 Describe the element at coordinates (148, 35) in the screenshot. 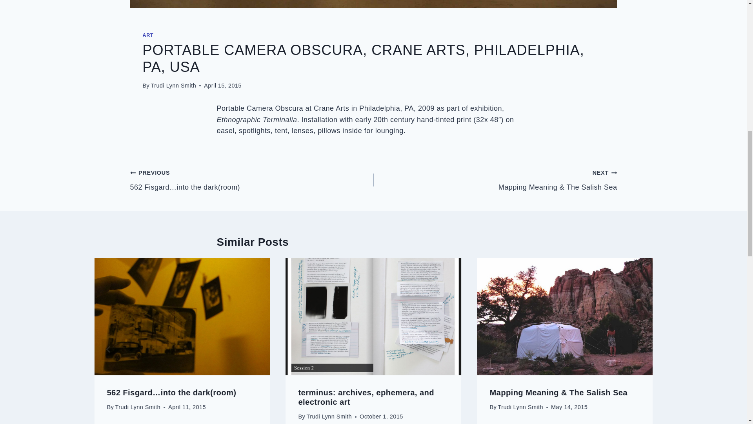

I see `ART` at that location.